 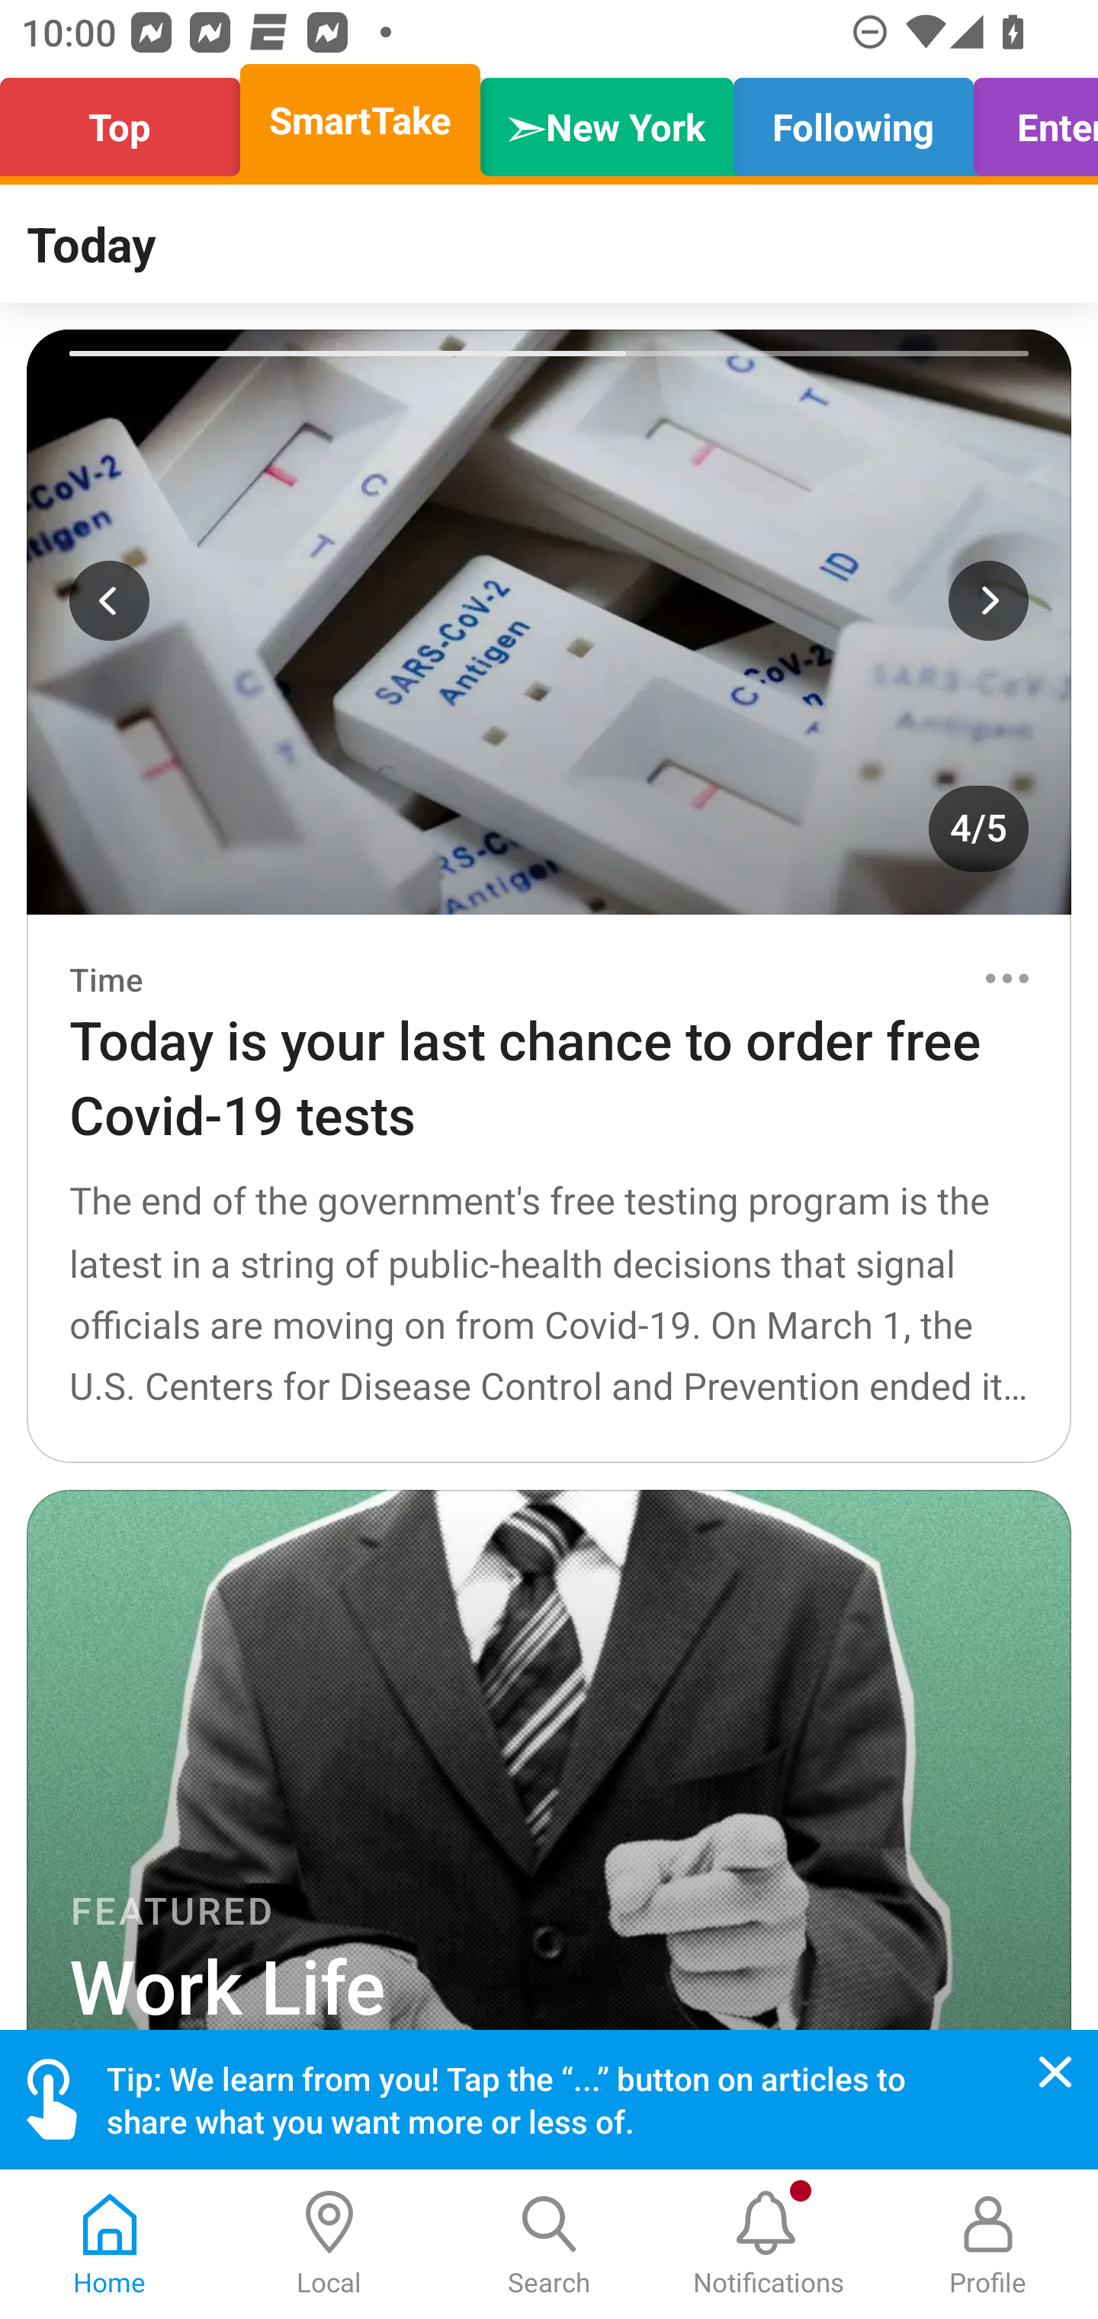 What do you see at coordinates (128, 121) in the screenshot?
I see `Top` at bounding box center [128, 121].